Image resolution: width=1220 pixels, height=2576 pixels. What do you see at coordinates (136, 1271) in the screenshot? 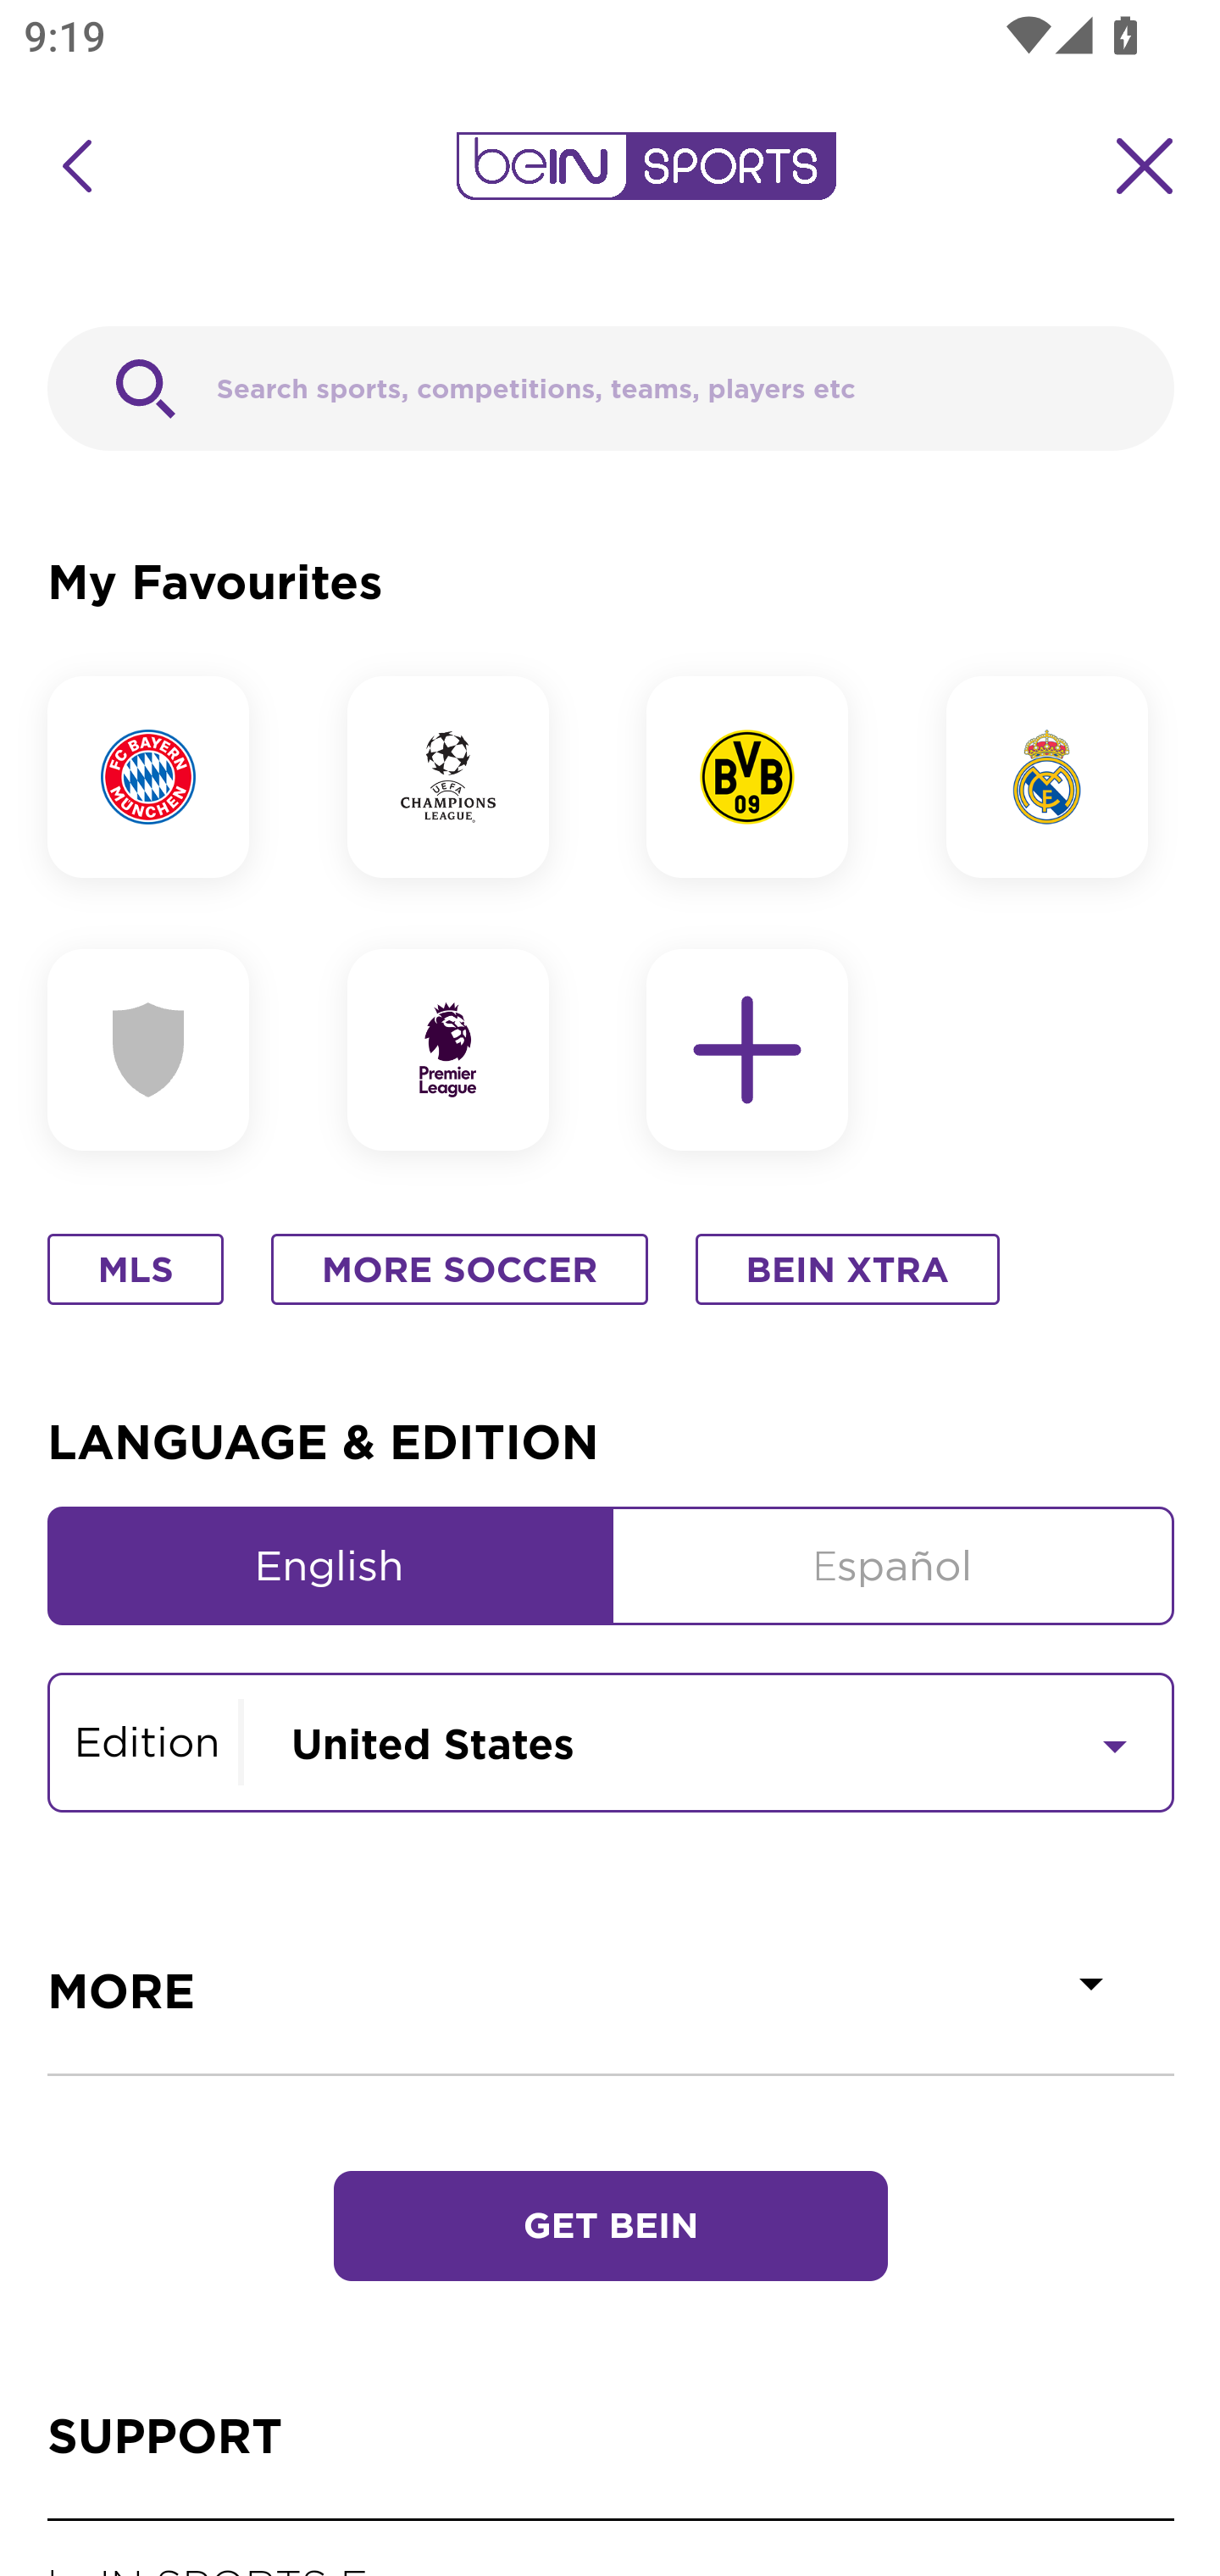
I see `MLS` at bounding box center [136, 1271].